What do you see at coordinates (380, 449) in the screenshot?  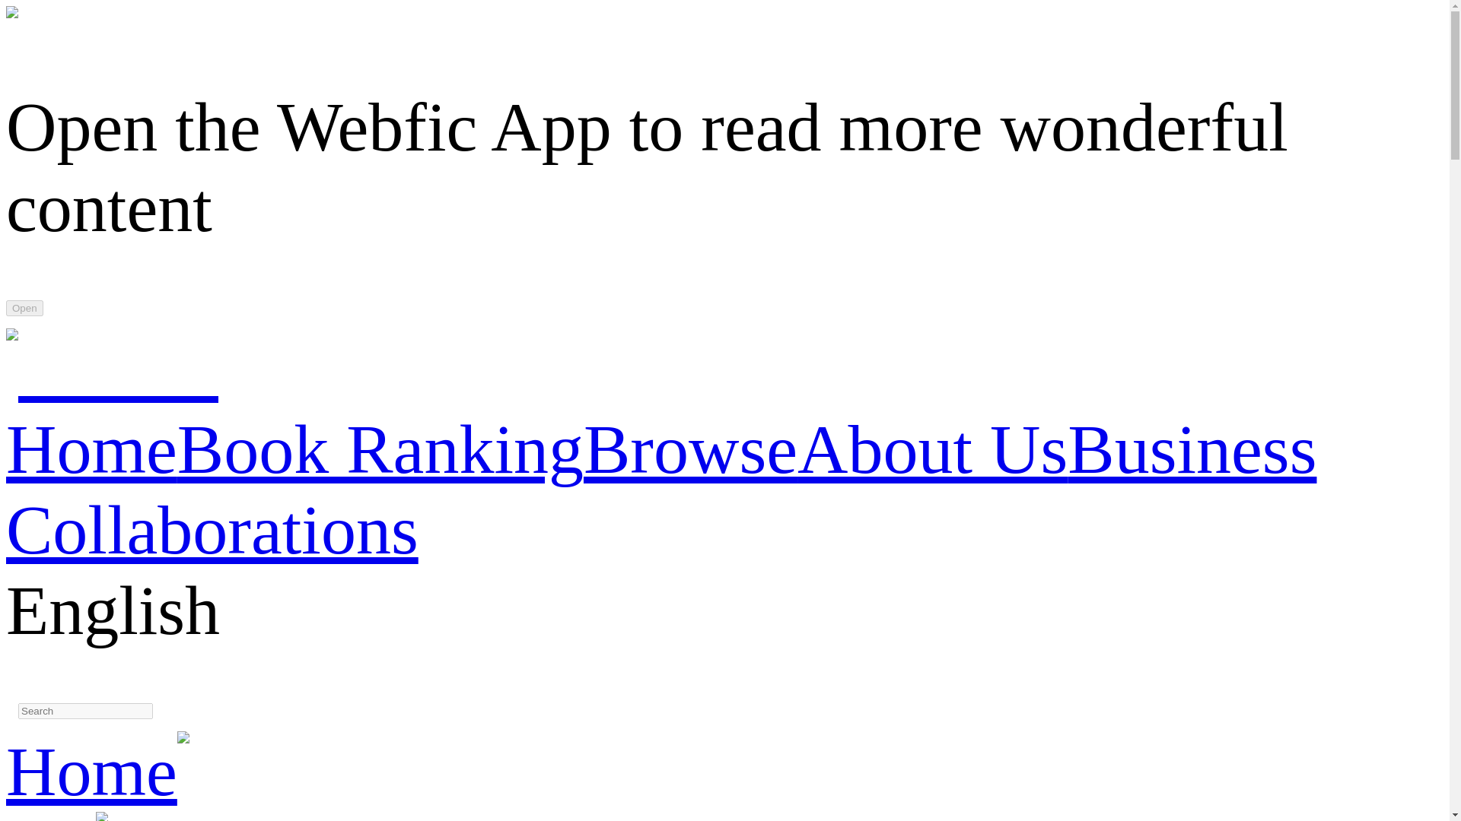 I see `Book Ranking` at bounding box center [380, 449].